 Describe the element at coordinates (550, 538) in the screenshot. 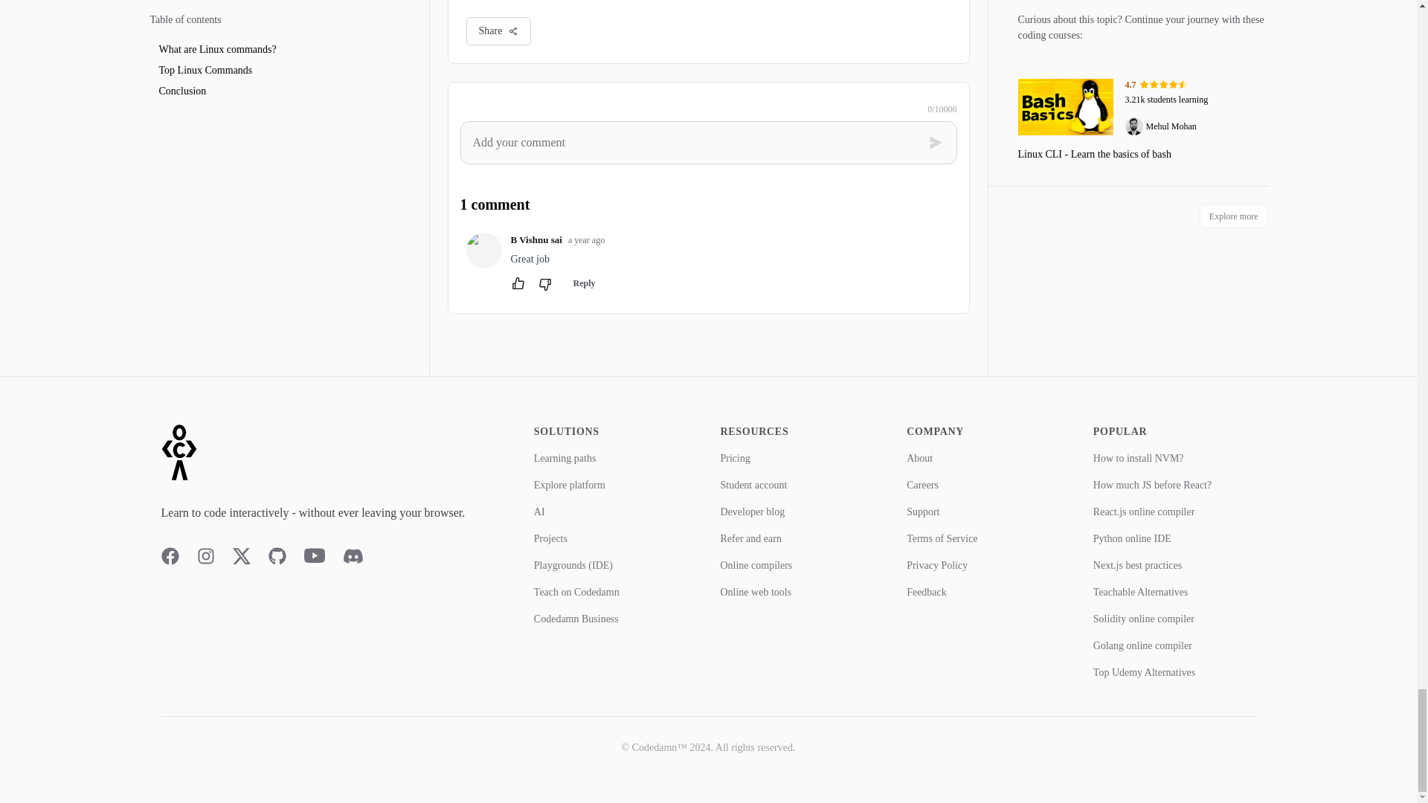

I see `Projects` at that location.